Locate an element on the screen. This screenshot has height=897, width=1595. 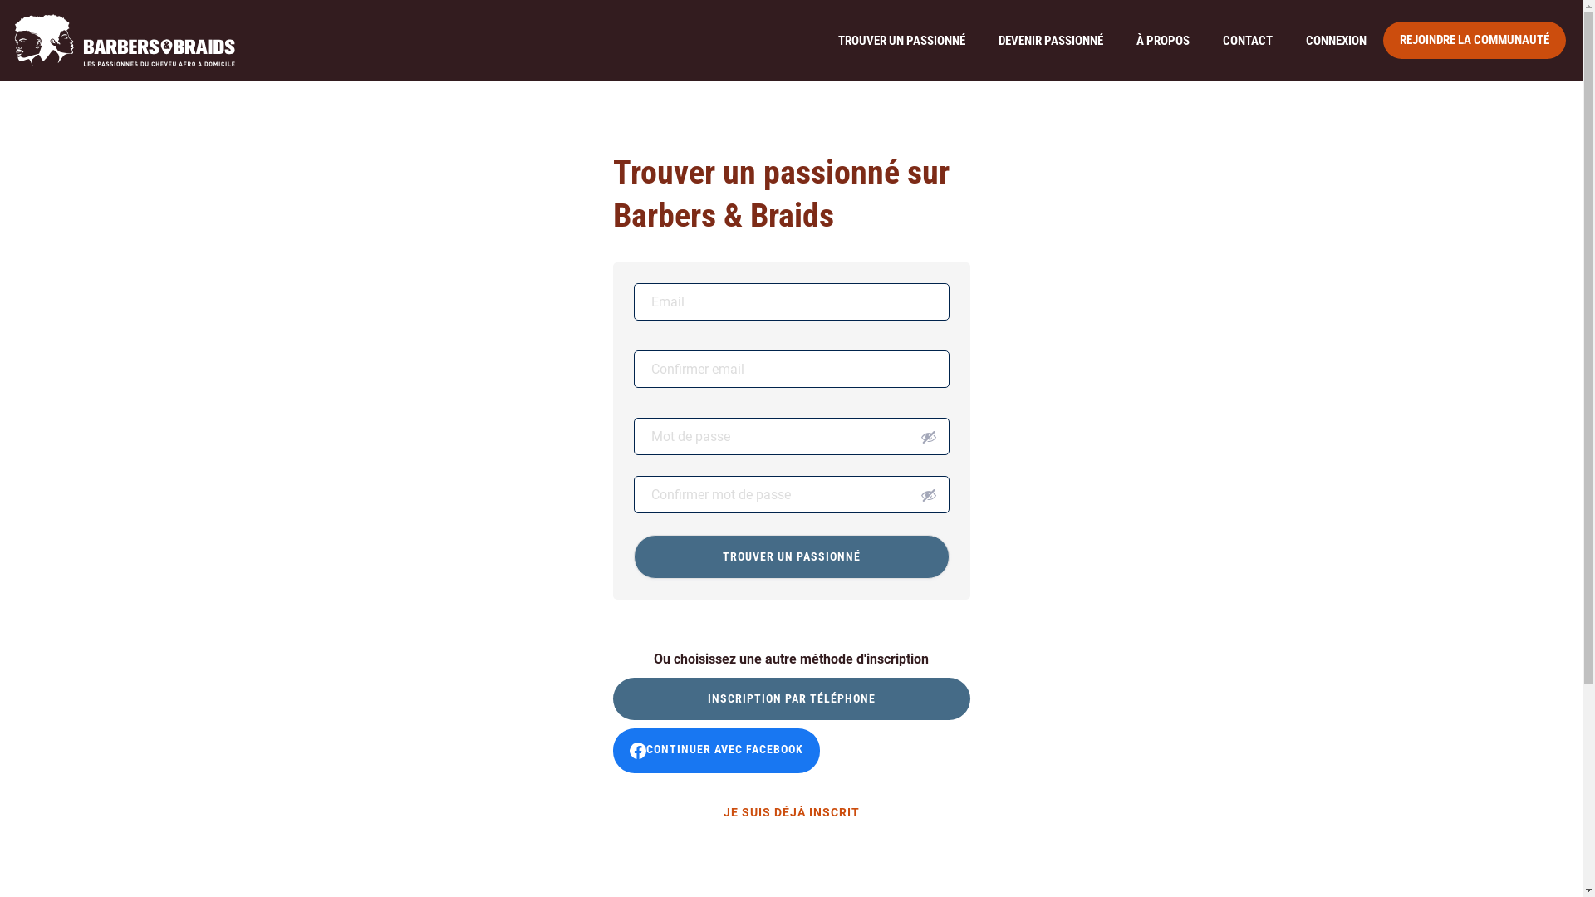
Barbers & Braids is located at coordinates (125, 40).